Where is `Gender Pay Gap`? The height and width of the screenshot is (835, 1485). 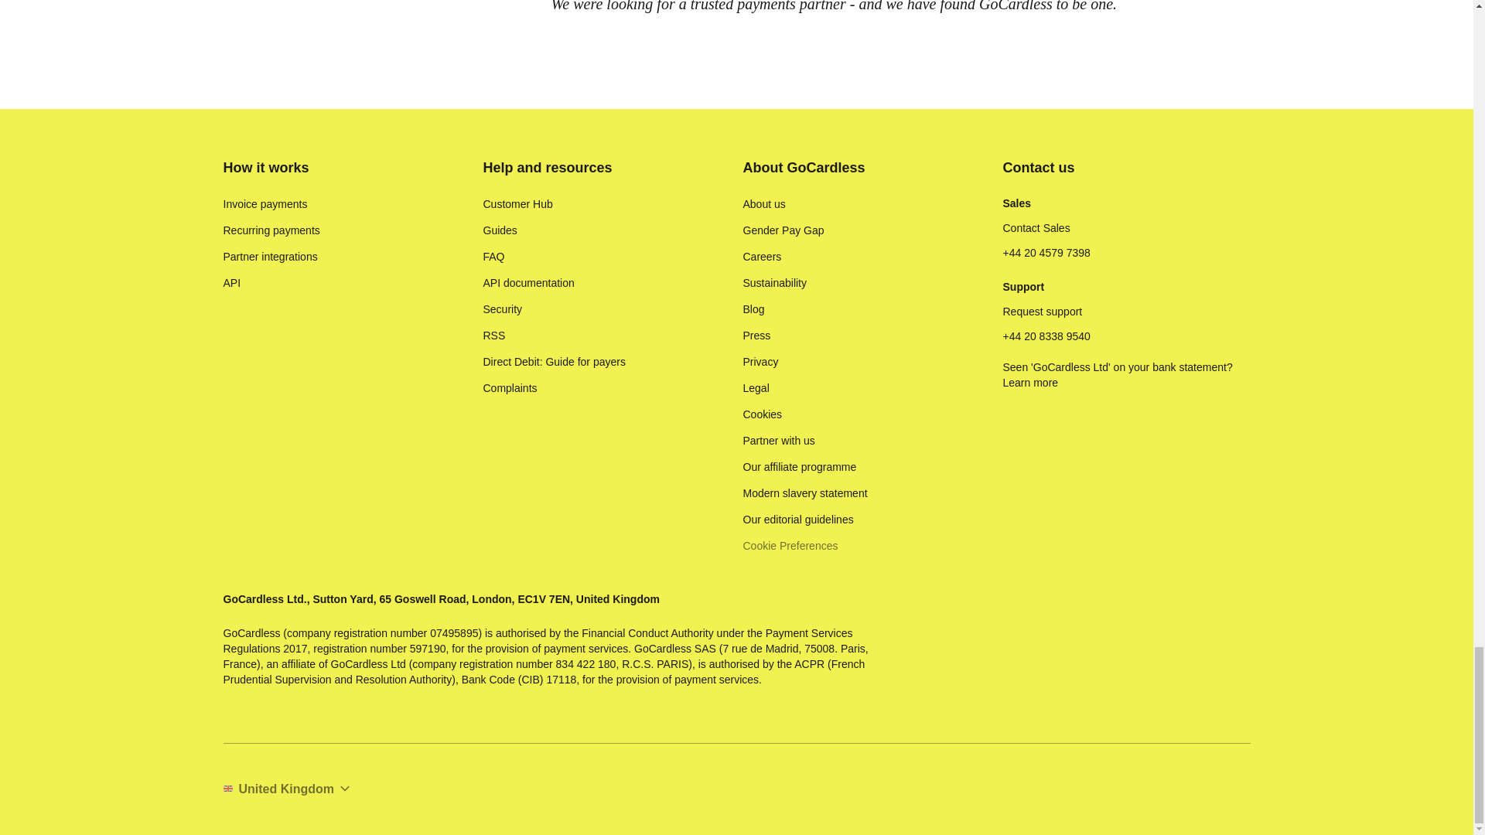
Gender Pay Gap is located at coordinates (783, 230).